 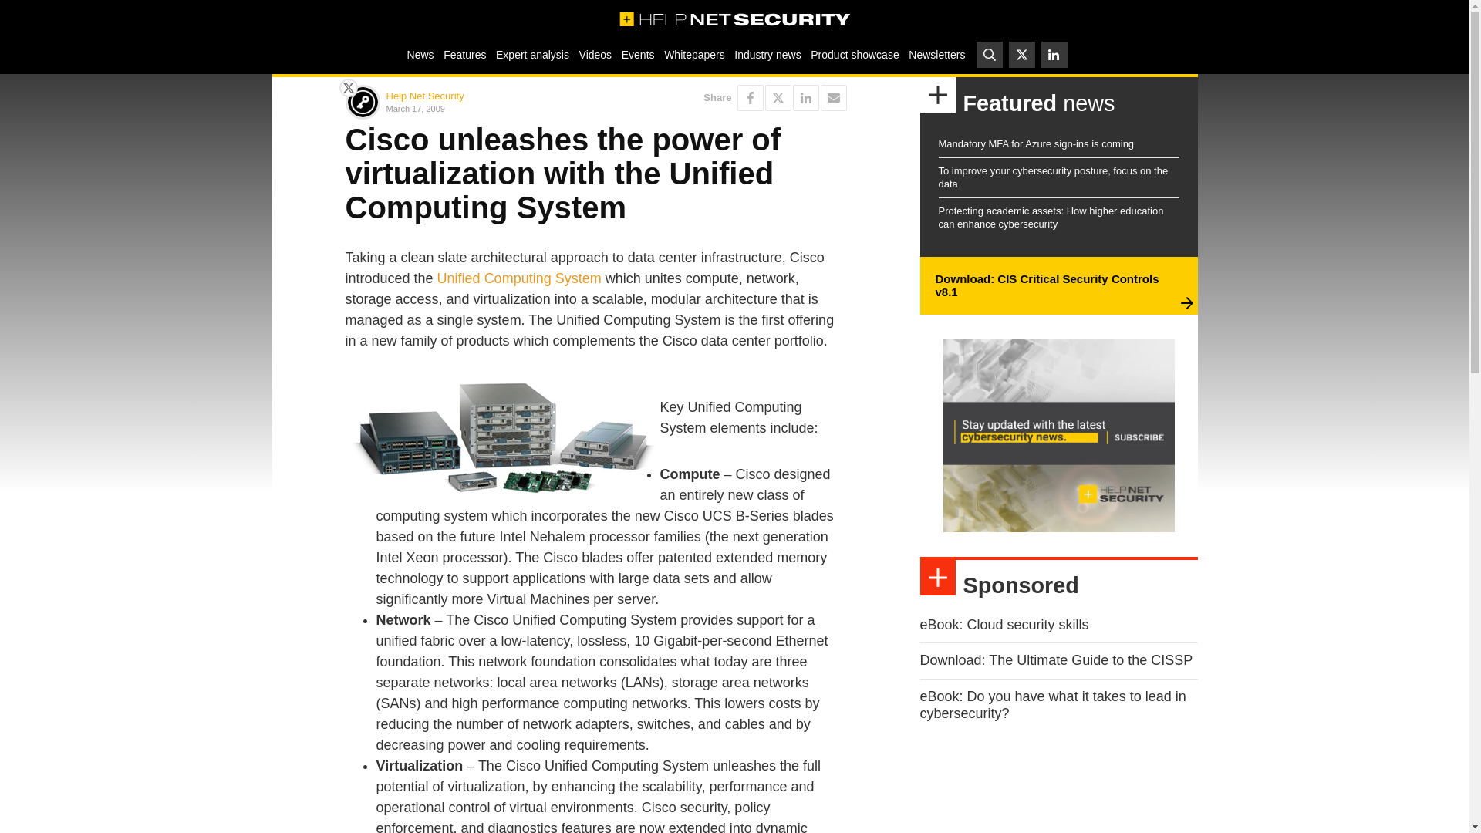 What do you see at coordinates (1052, 177) in the screenshot?
I see `To improve your cybersecurity posture, focus on the data` at bounding box center [1052, 177].